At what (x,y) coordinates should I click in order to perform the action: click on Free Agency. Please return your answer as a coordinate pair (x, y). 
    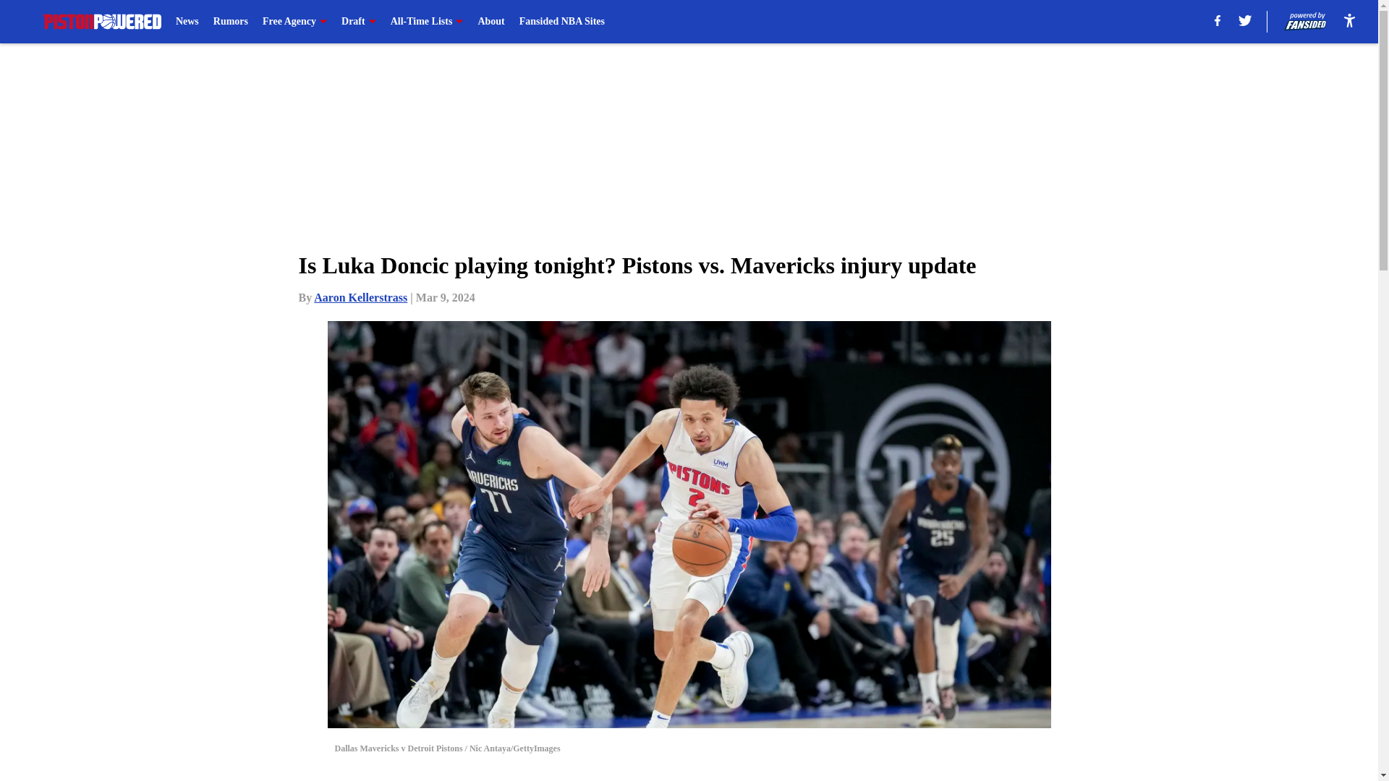
    Looking at the image, I should click on (294, 22).